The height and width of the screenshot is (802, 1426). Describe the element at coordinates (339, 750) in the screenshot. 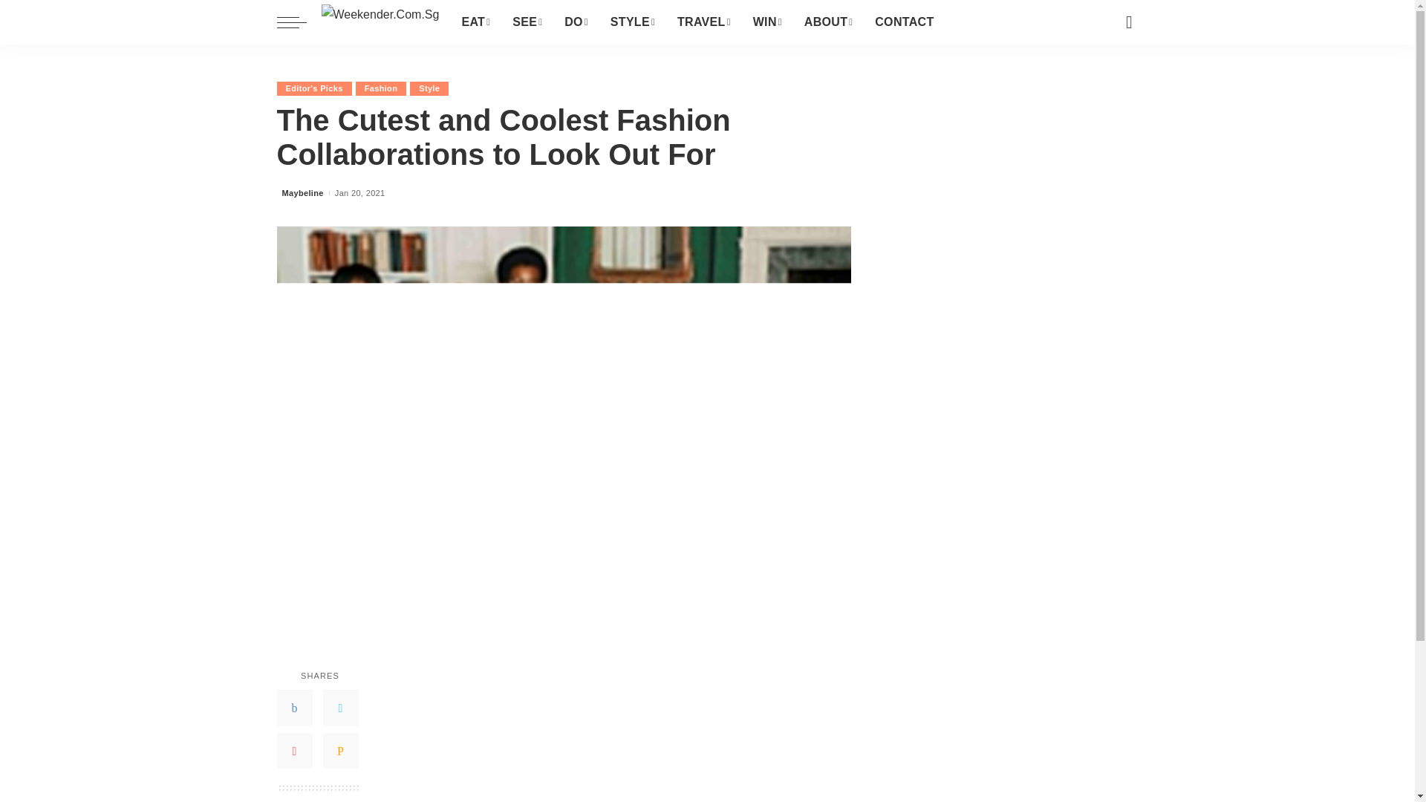

I see `Email` at that location.